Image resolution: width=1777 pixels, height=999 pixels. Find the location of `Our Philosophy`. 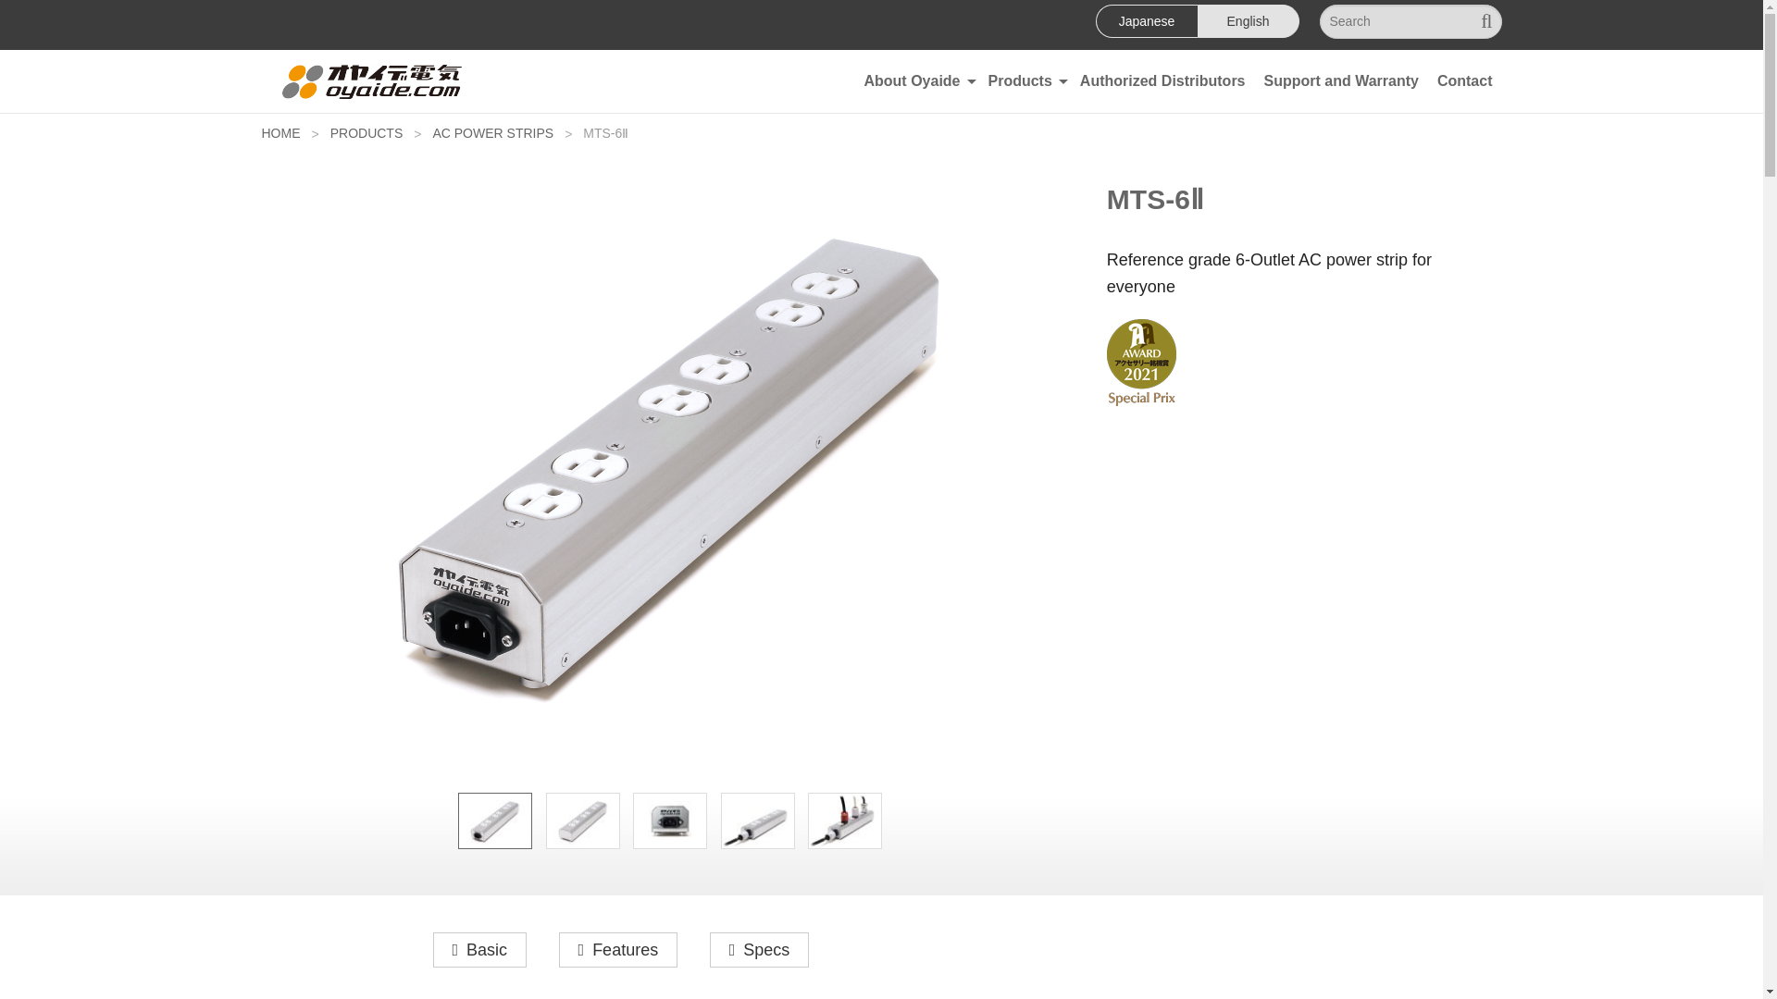

Our Philosophy is located at coordinates (916, 218).